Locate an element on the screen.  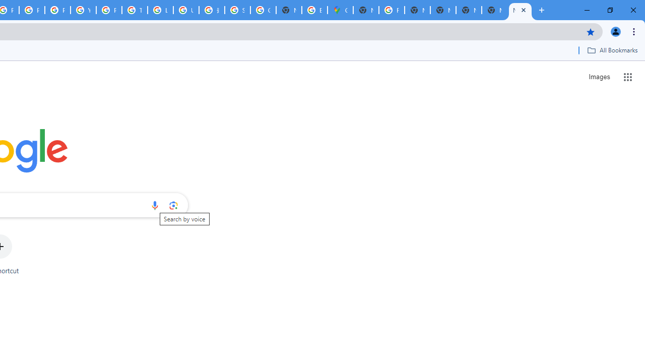
New Tab is located at coordinates (366, 10).